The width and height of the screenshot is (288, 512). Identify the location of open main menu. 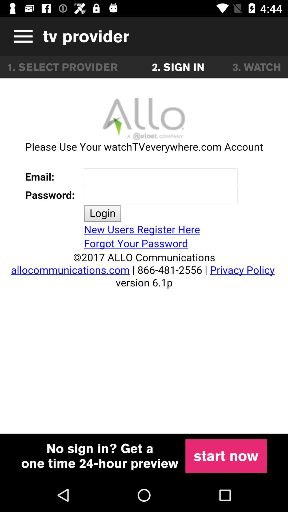
(21, 36).